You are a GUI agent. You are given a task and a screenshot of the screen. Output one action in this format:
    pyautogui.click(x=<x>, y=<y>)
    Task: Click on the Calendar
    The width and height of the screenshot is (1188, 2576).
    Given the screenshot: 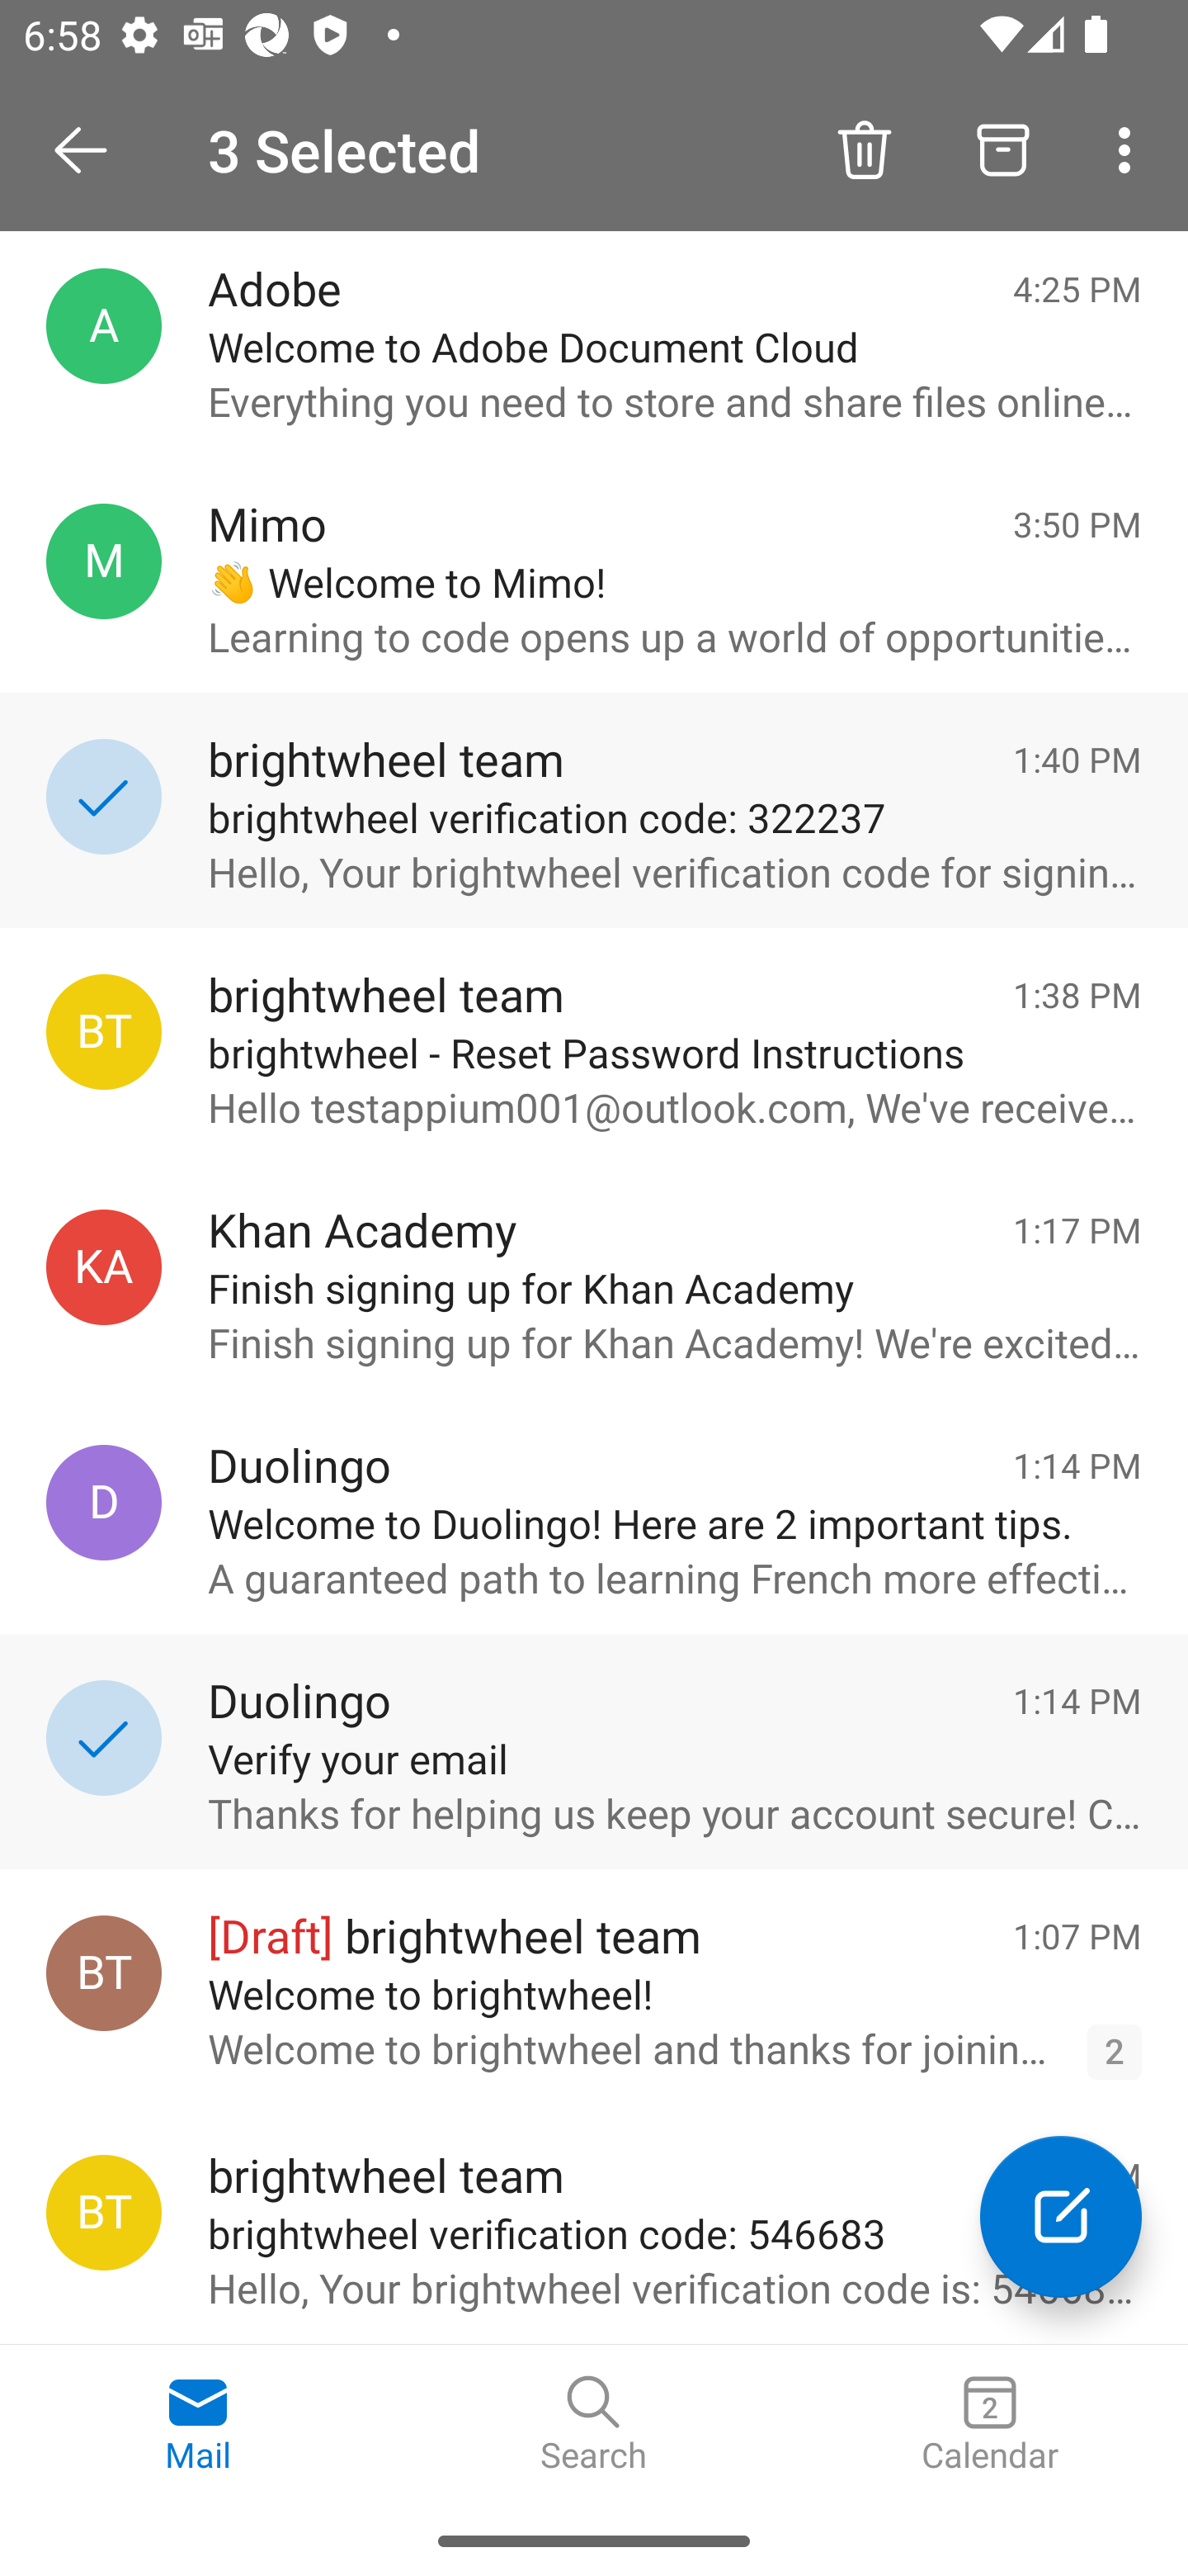 What is the action you would take?
    pyautogui.click(x=990, y=2425)
    